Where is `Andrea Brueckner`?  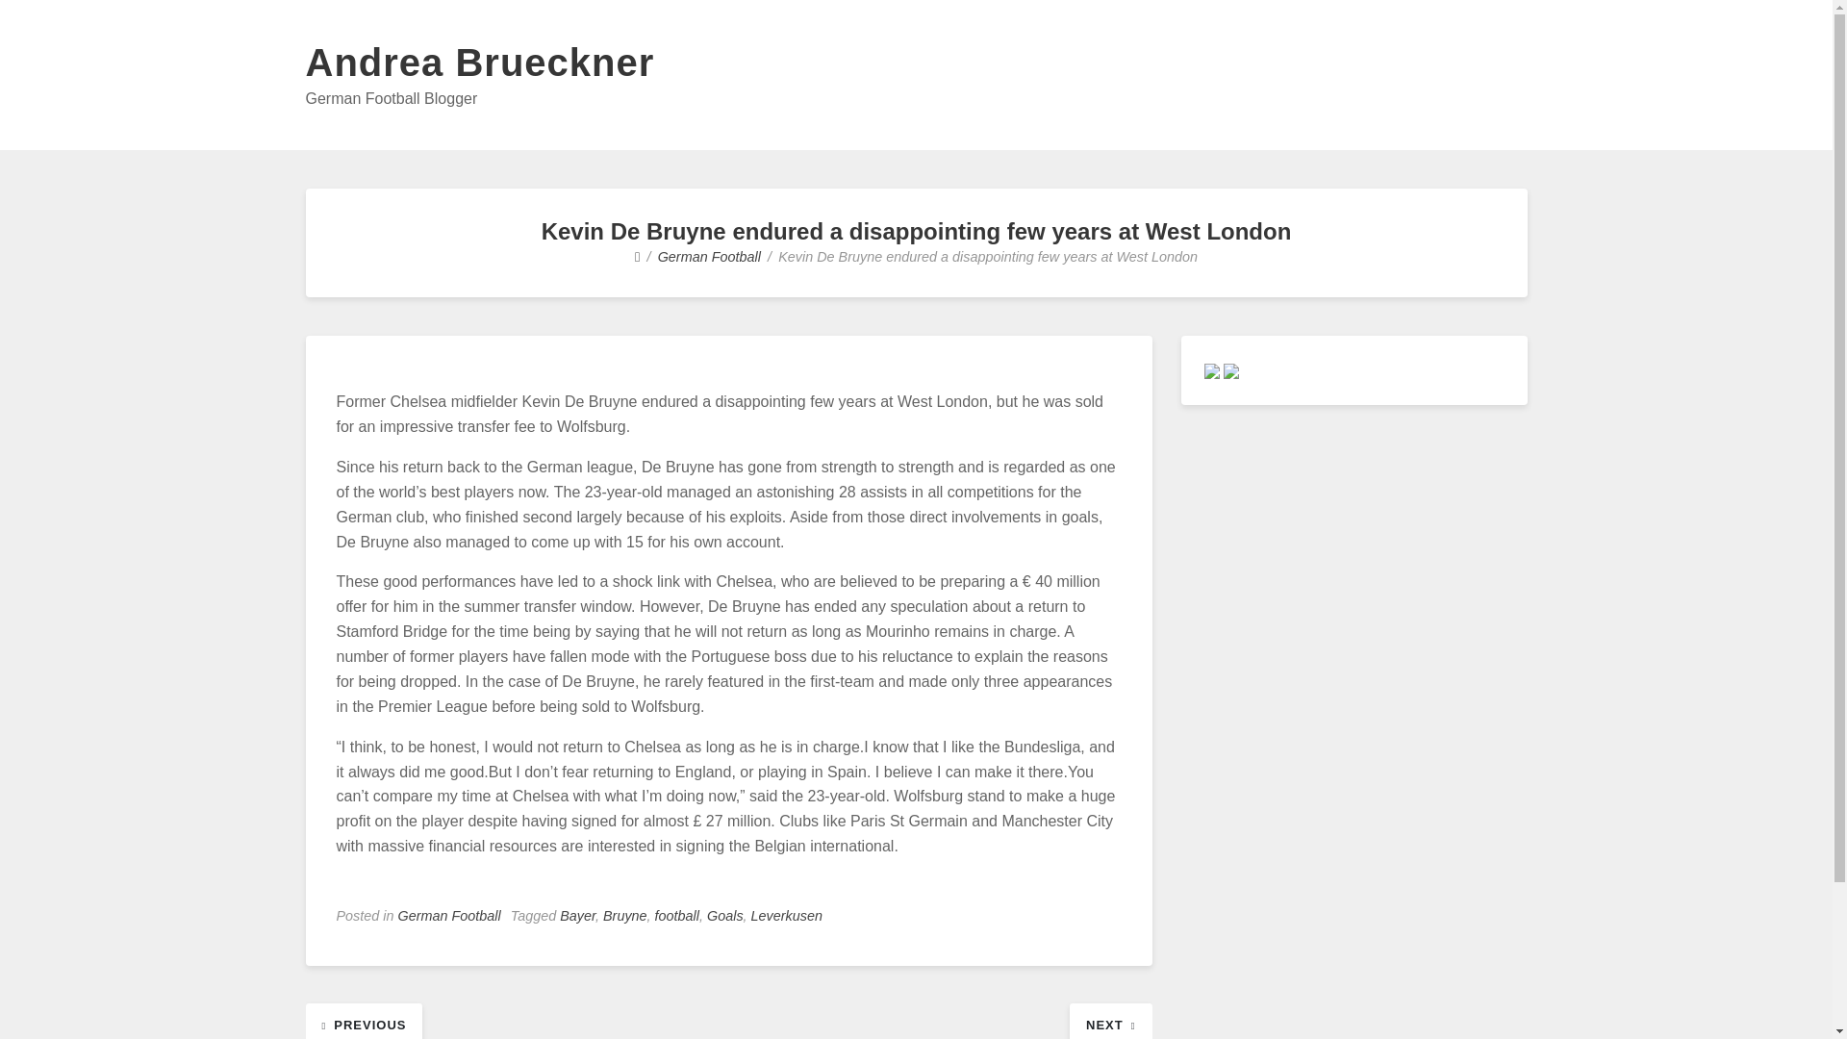 Andrea Brueckner is located at coordinates (481, 63).